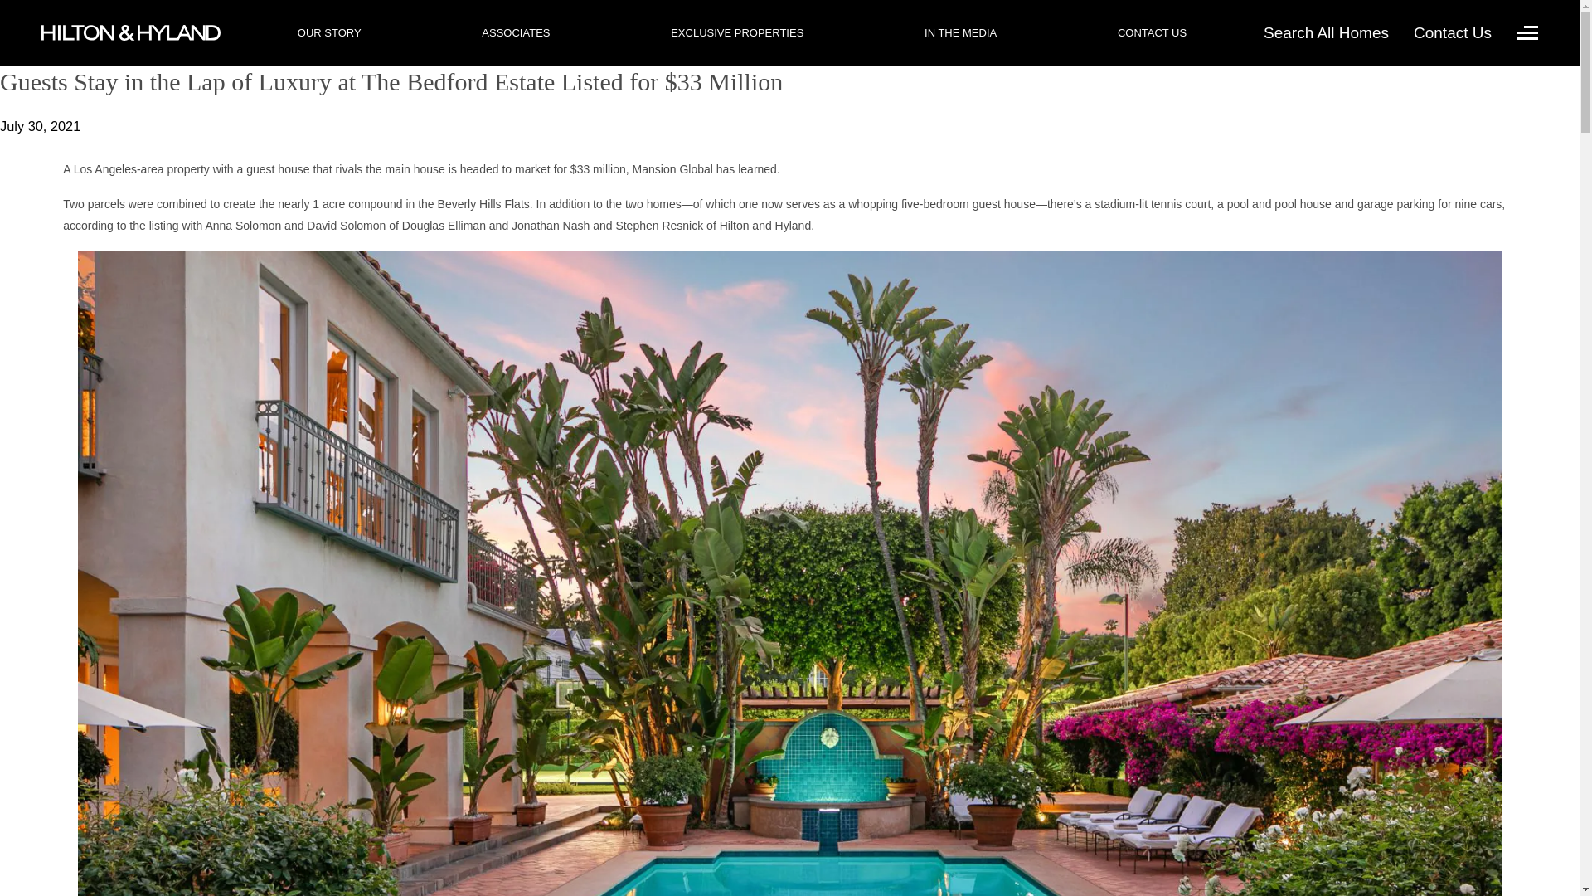 The image size is (1592, 896). What do you see at coordinates (960, 33) in the screenshot?
I see `IN THE MEDIA` at bounding box center [960, 33].